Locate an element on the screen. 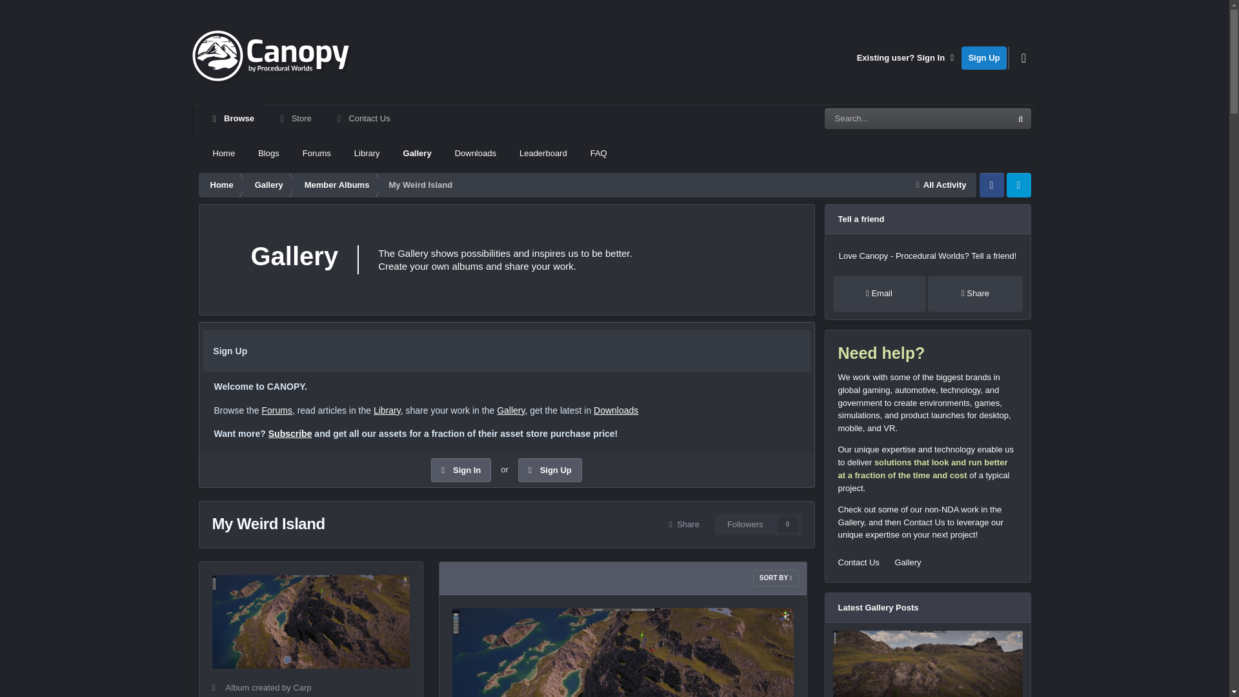 The image size is (1239, 697). Sign in to follow this is located at coordinates (758, 525).